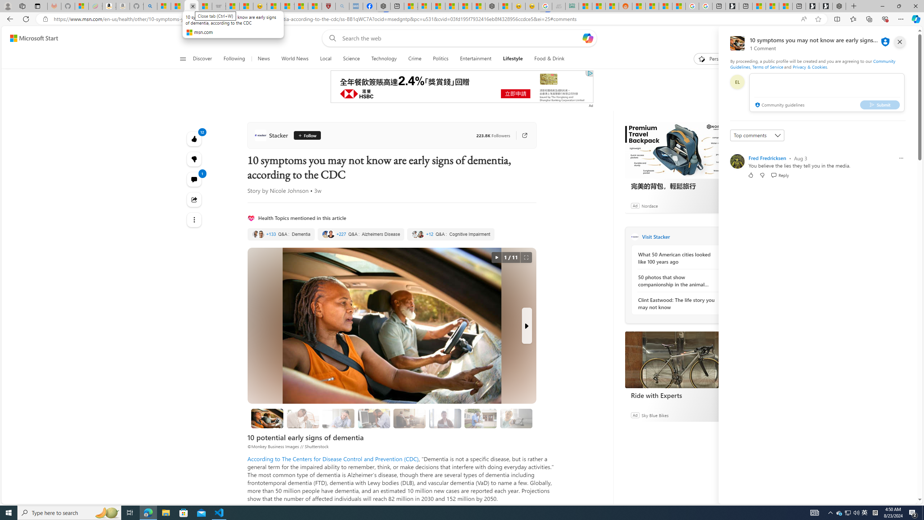 The width and height of the screenshot is (924, 520). What do you see at coordinates (361, 234) in the screenshot?
I see `Alzheimers Disease` at bounding box center [361, 234].